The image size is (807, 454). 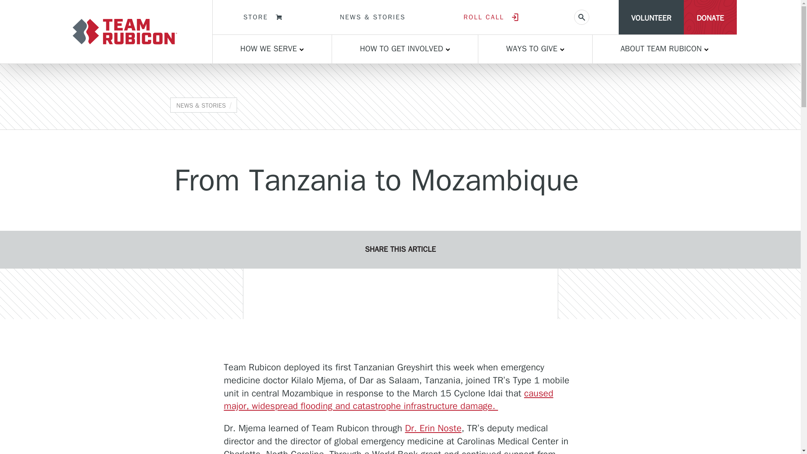 I want to click on VOLUNTEER, so click(x=651, y=17).